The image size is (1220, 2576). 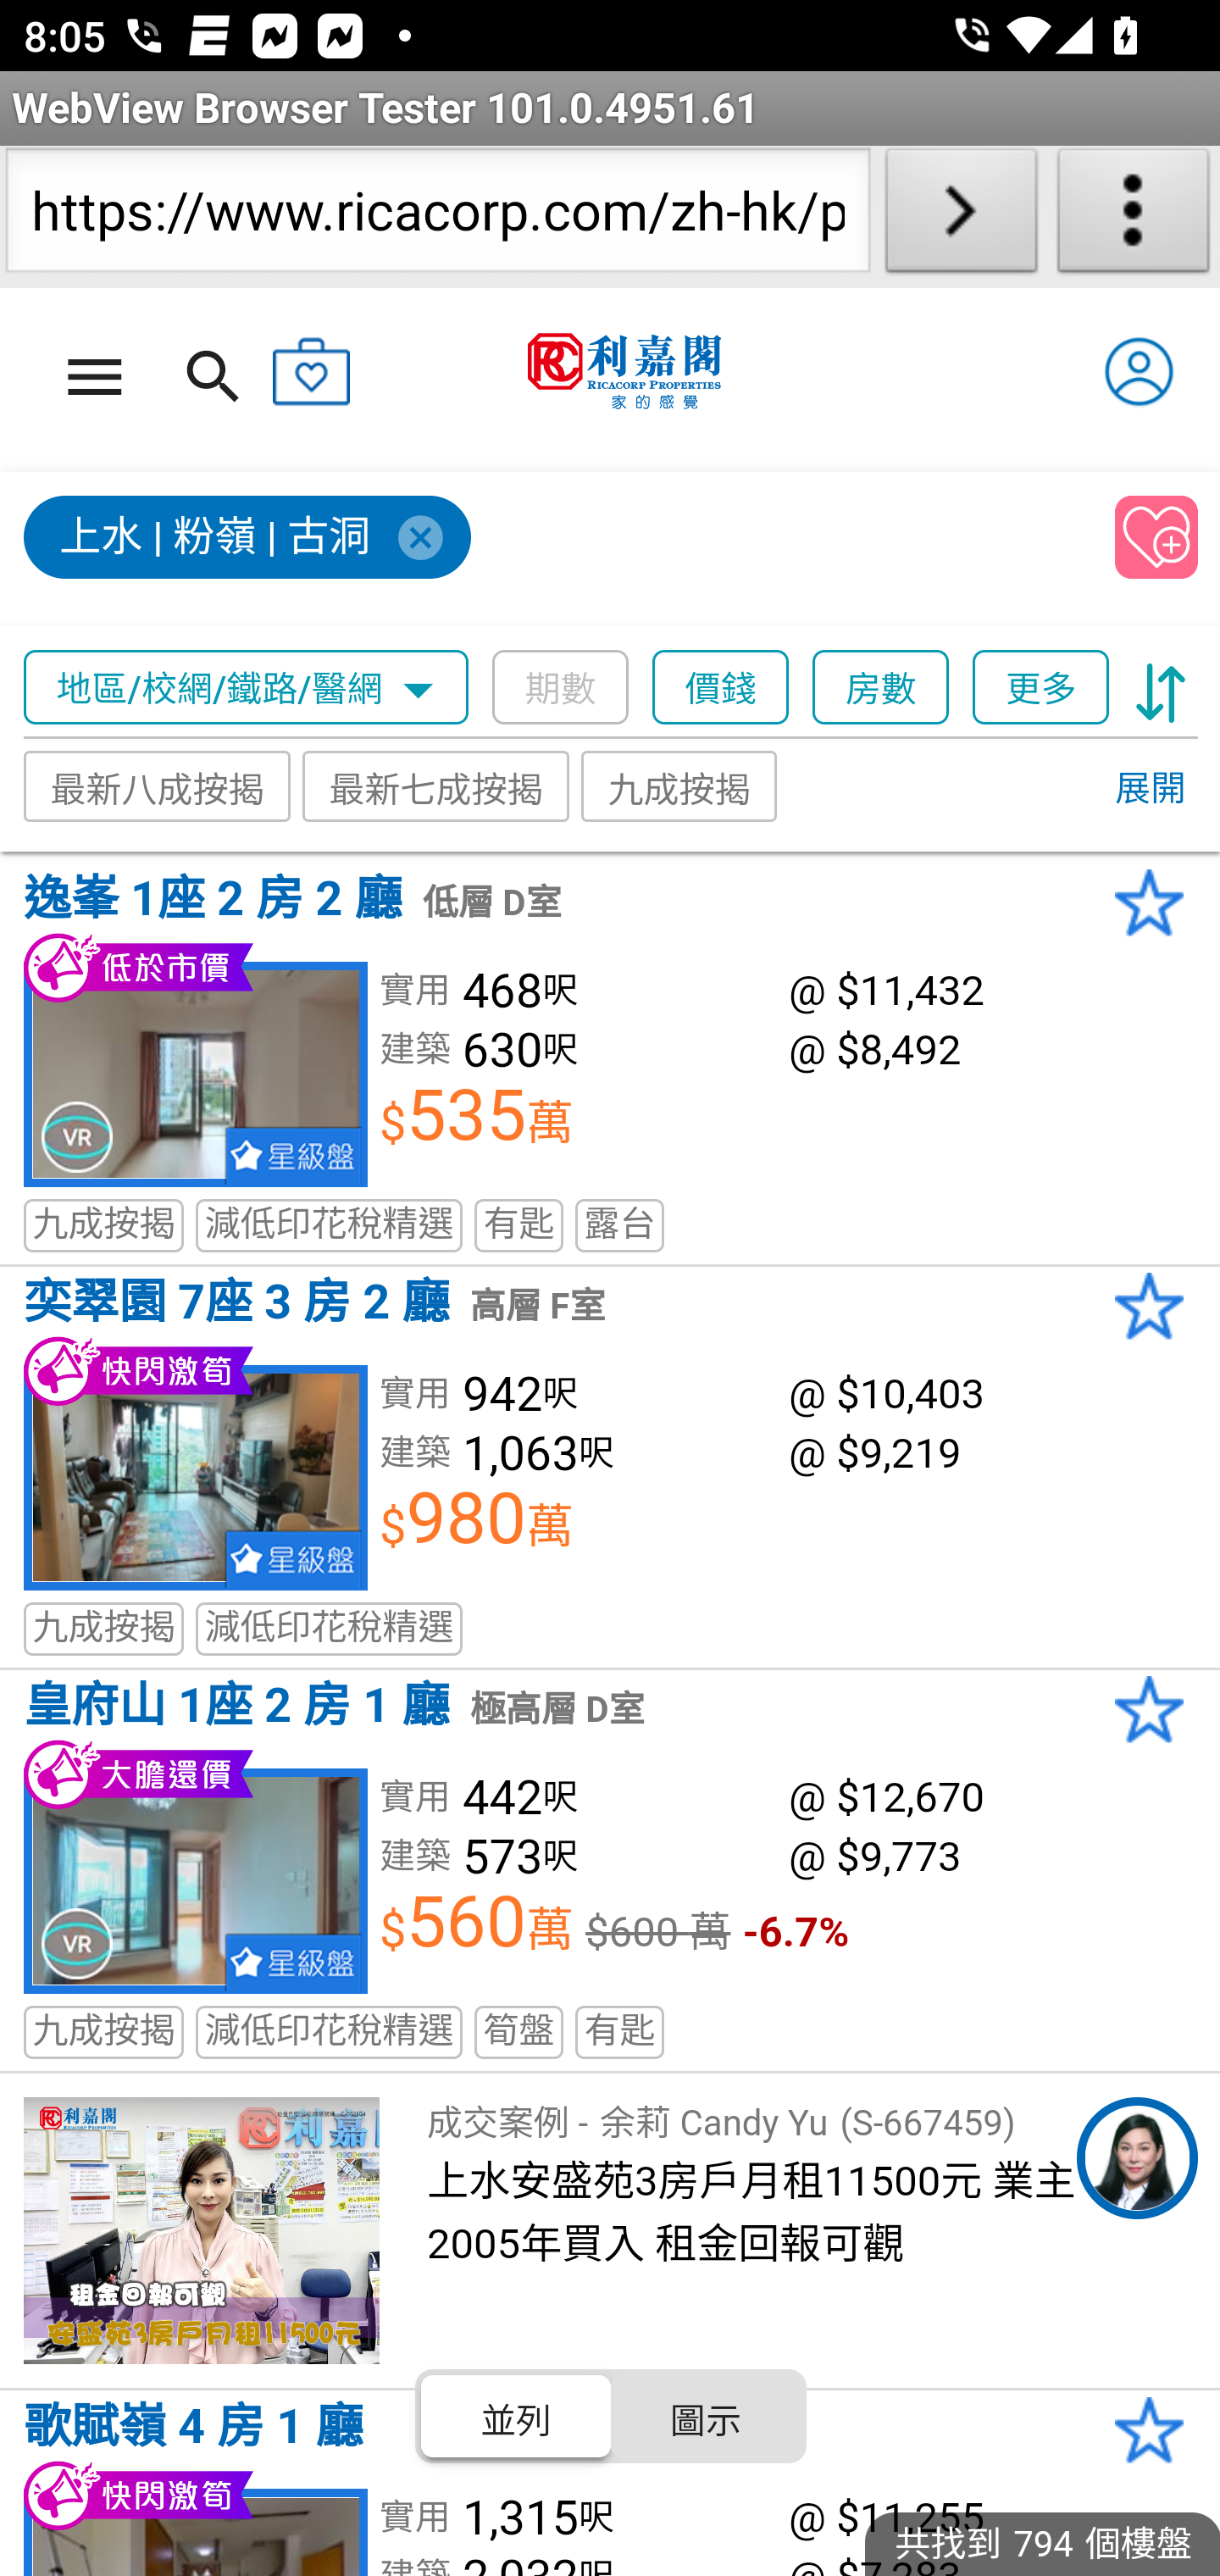 I want to click on 展開, so click(x=1149, y=790).